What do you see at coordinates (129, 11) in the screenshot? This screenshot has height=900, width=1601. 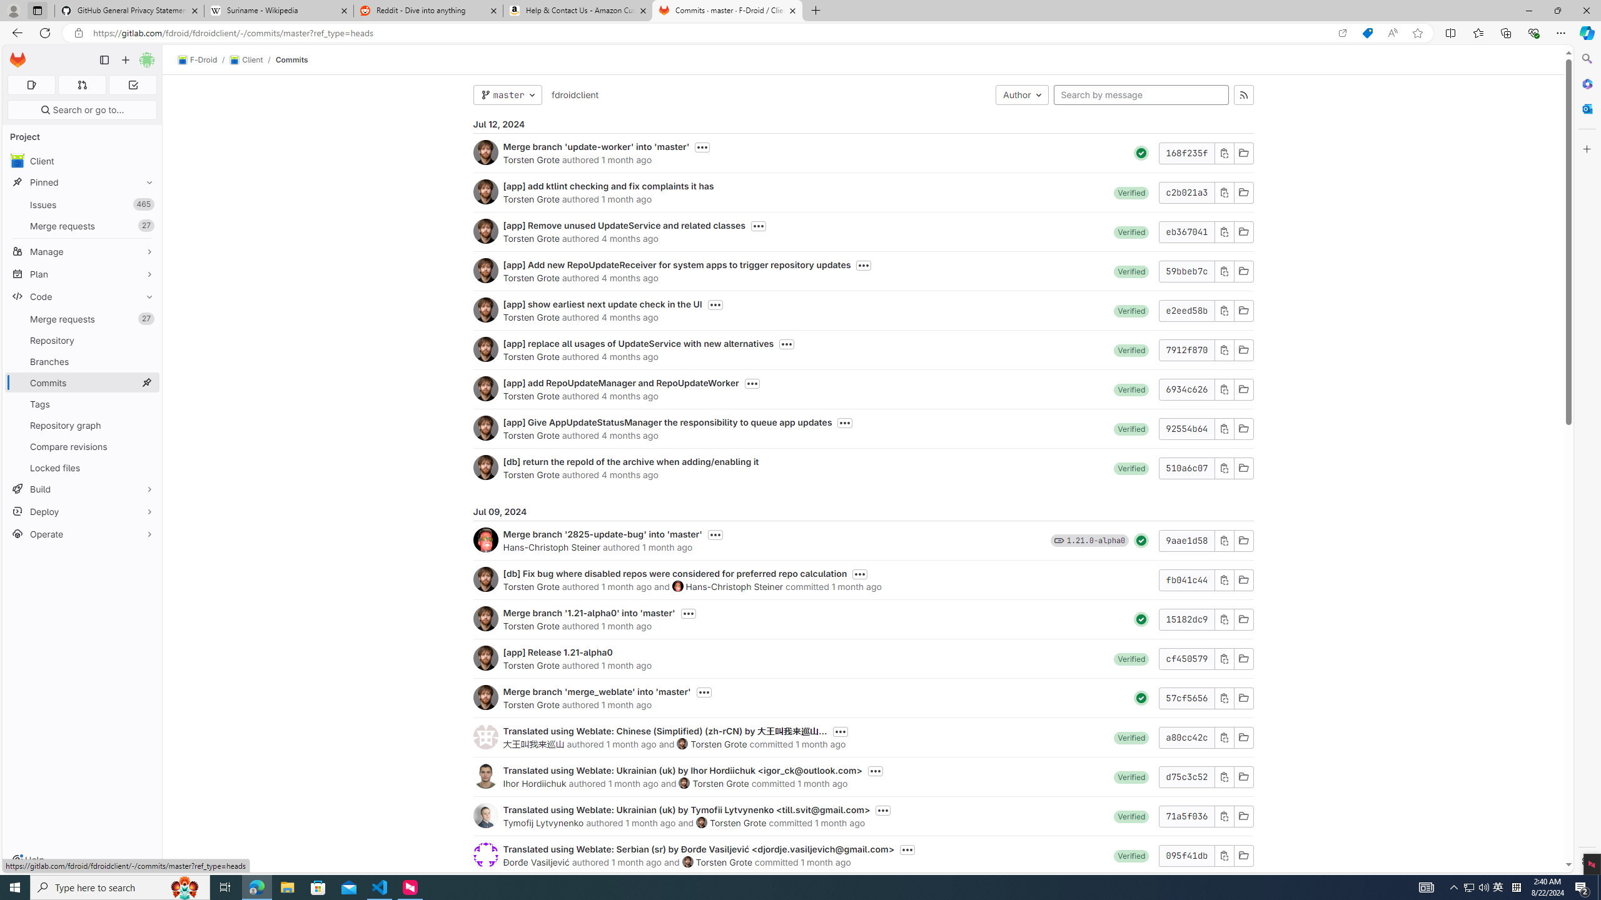 I see `GitHub General Privacy Statement - GitHub Docs` at bounding box center [129, 11].